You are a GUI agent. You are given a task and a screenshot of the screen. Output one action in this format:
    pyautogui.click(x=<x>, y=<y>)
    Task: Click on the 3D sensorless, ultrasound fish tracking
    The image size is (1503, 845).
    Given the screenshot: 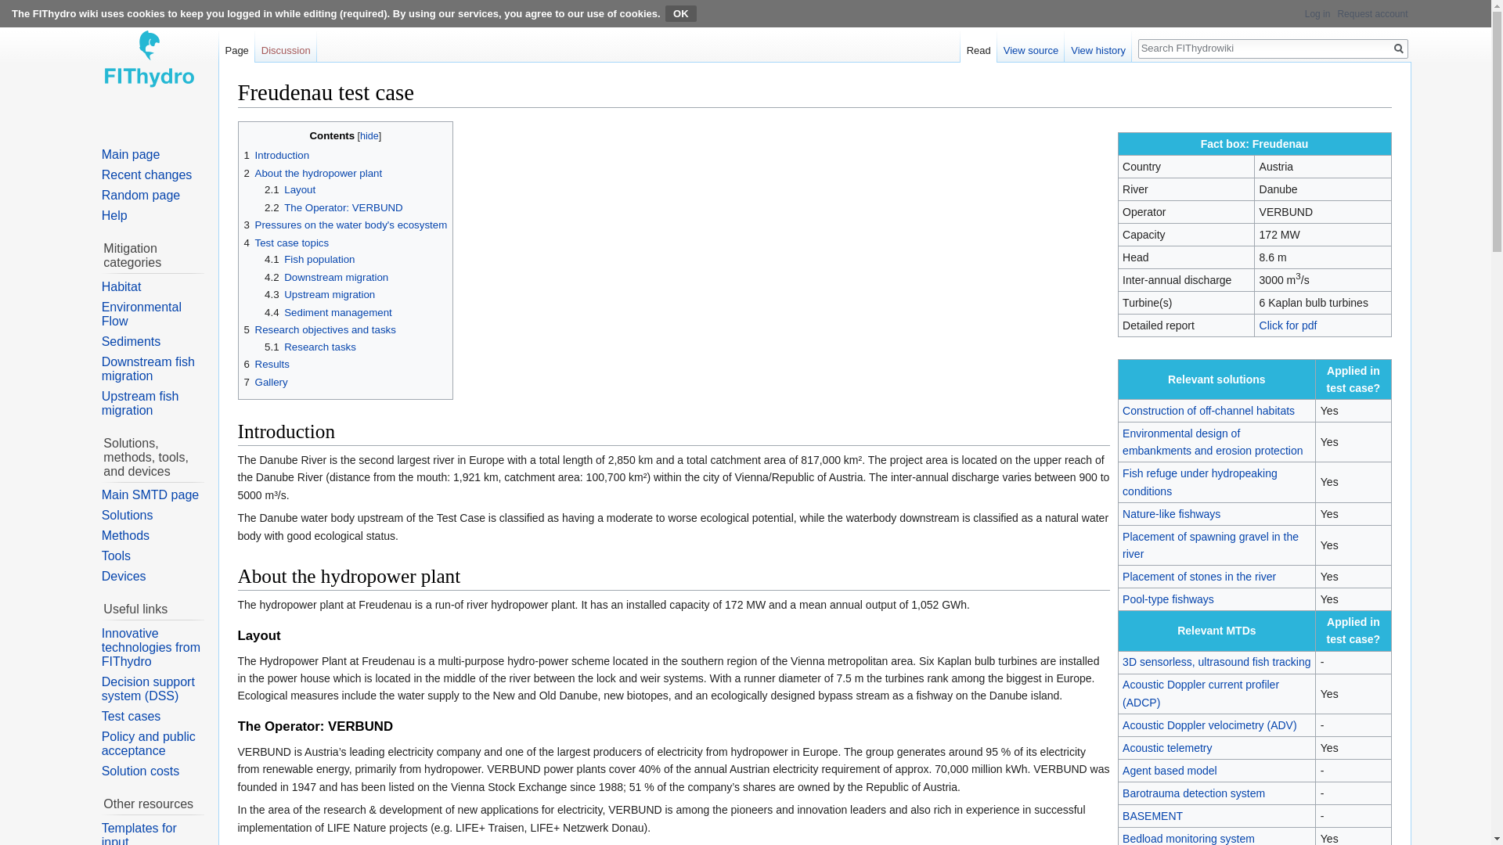 What is the action you would take?
    pyautogui.click(x=1216, y=662)
    